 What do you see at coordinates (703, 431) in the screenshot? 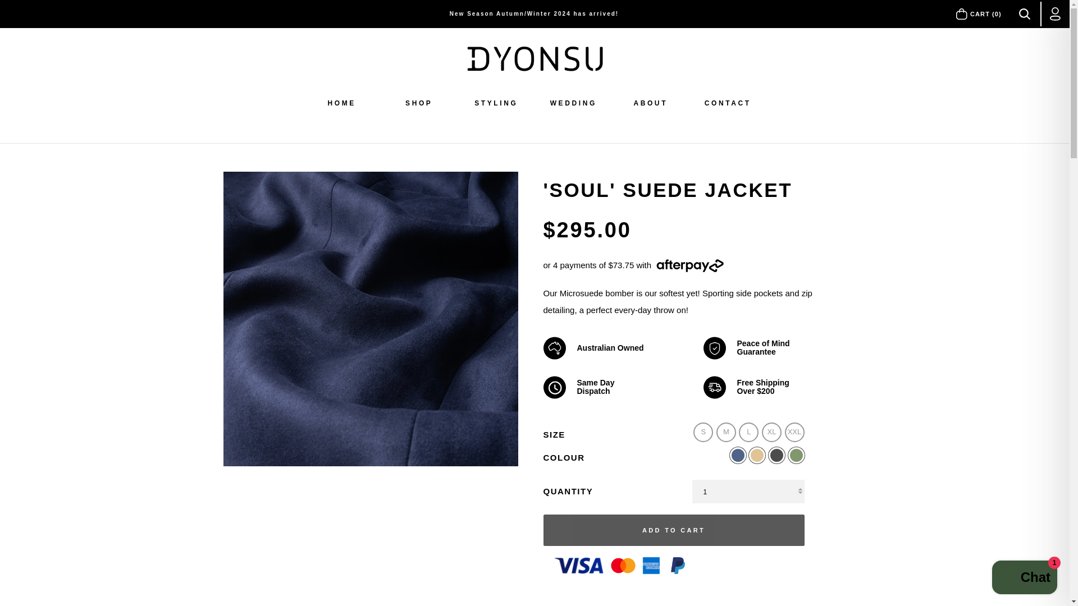
I see `S` at bounding box center [703, 431].